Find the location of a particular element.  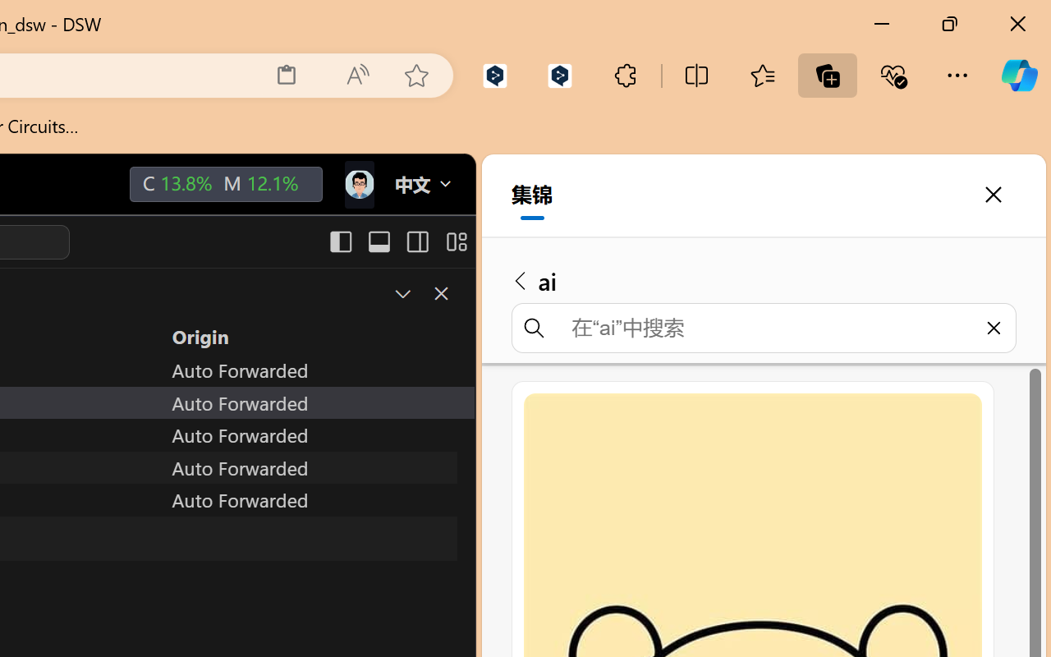

icon is located at coordinates (358, 181).